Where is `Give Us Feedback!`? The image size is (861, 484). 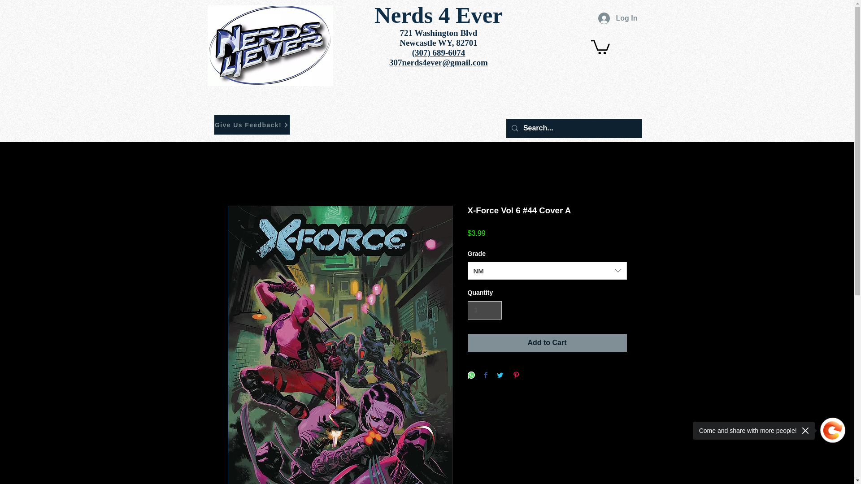 Give Us Feedback! is located at coordinates (251, 125).